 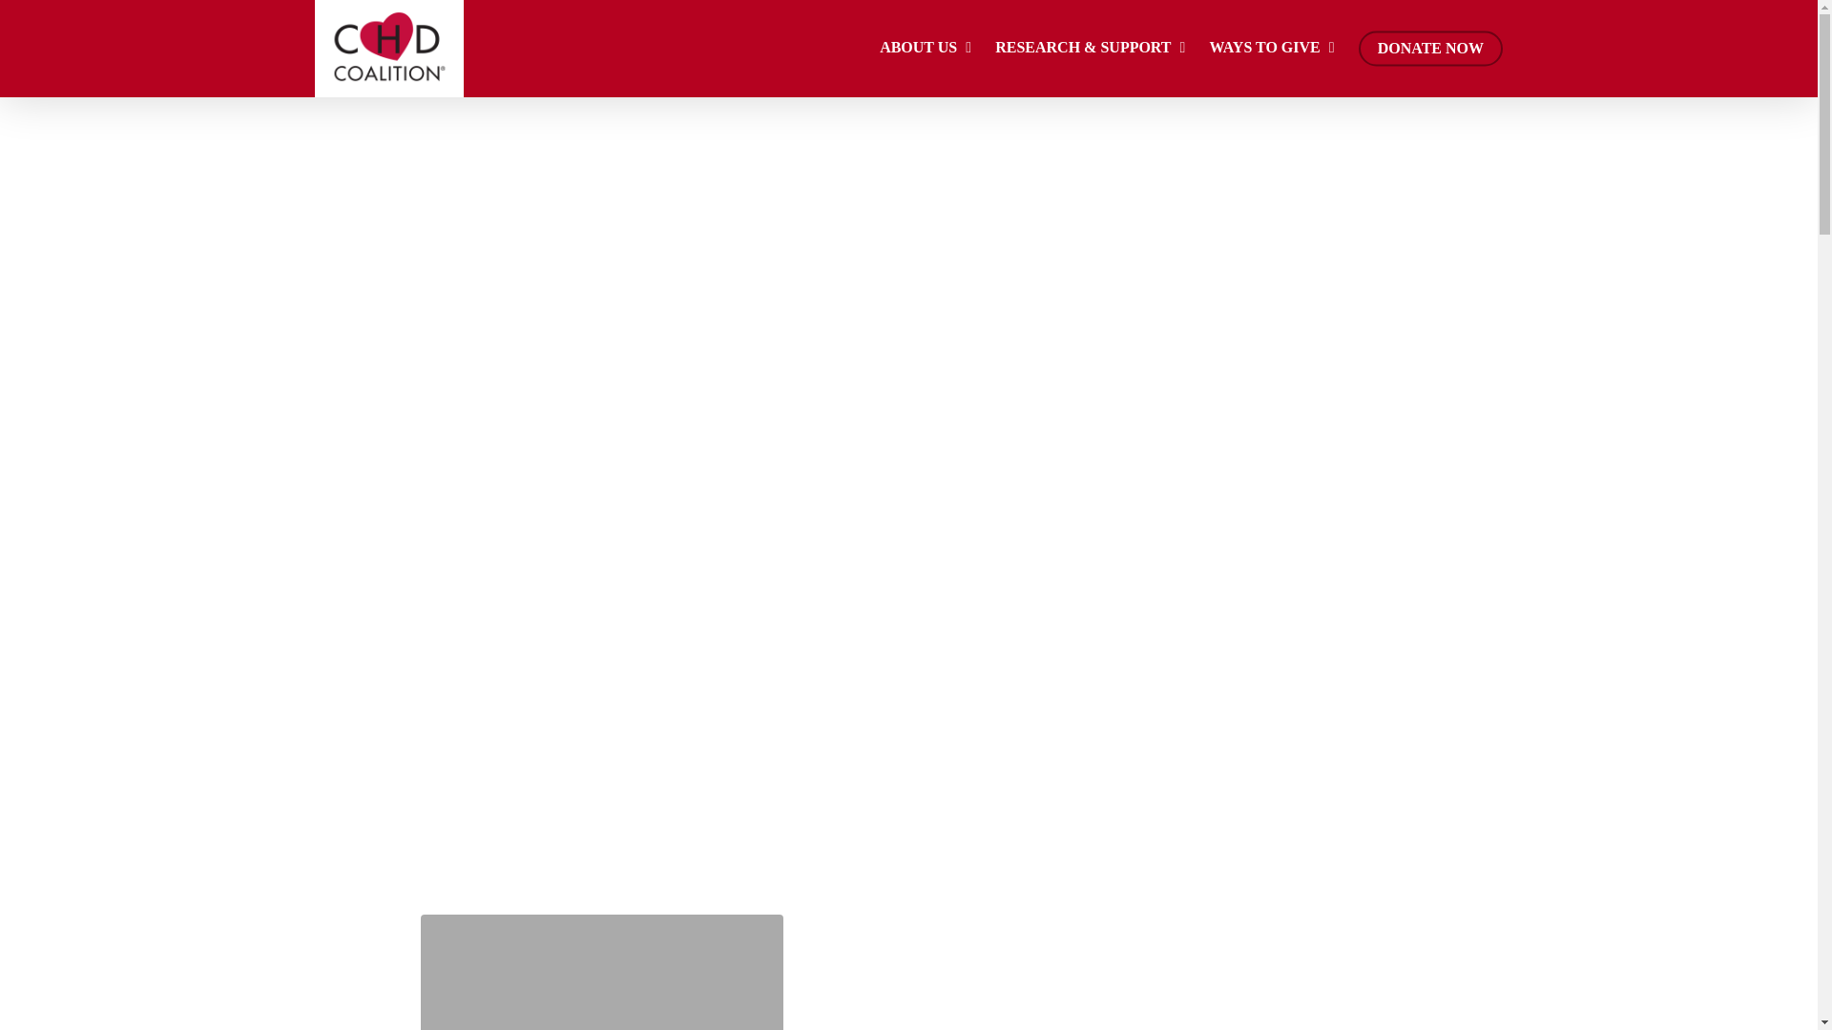 What do you see at coordinates (1430, 49) in the screenshot?
I see `DONATE NOW` at bounding box center [1430, 49].